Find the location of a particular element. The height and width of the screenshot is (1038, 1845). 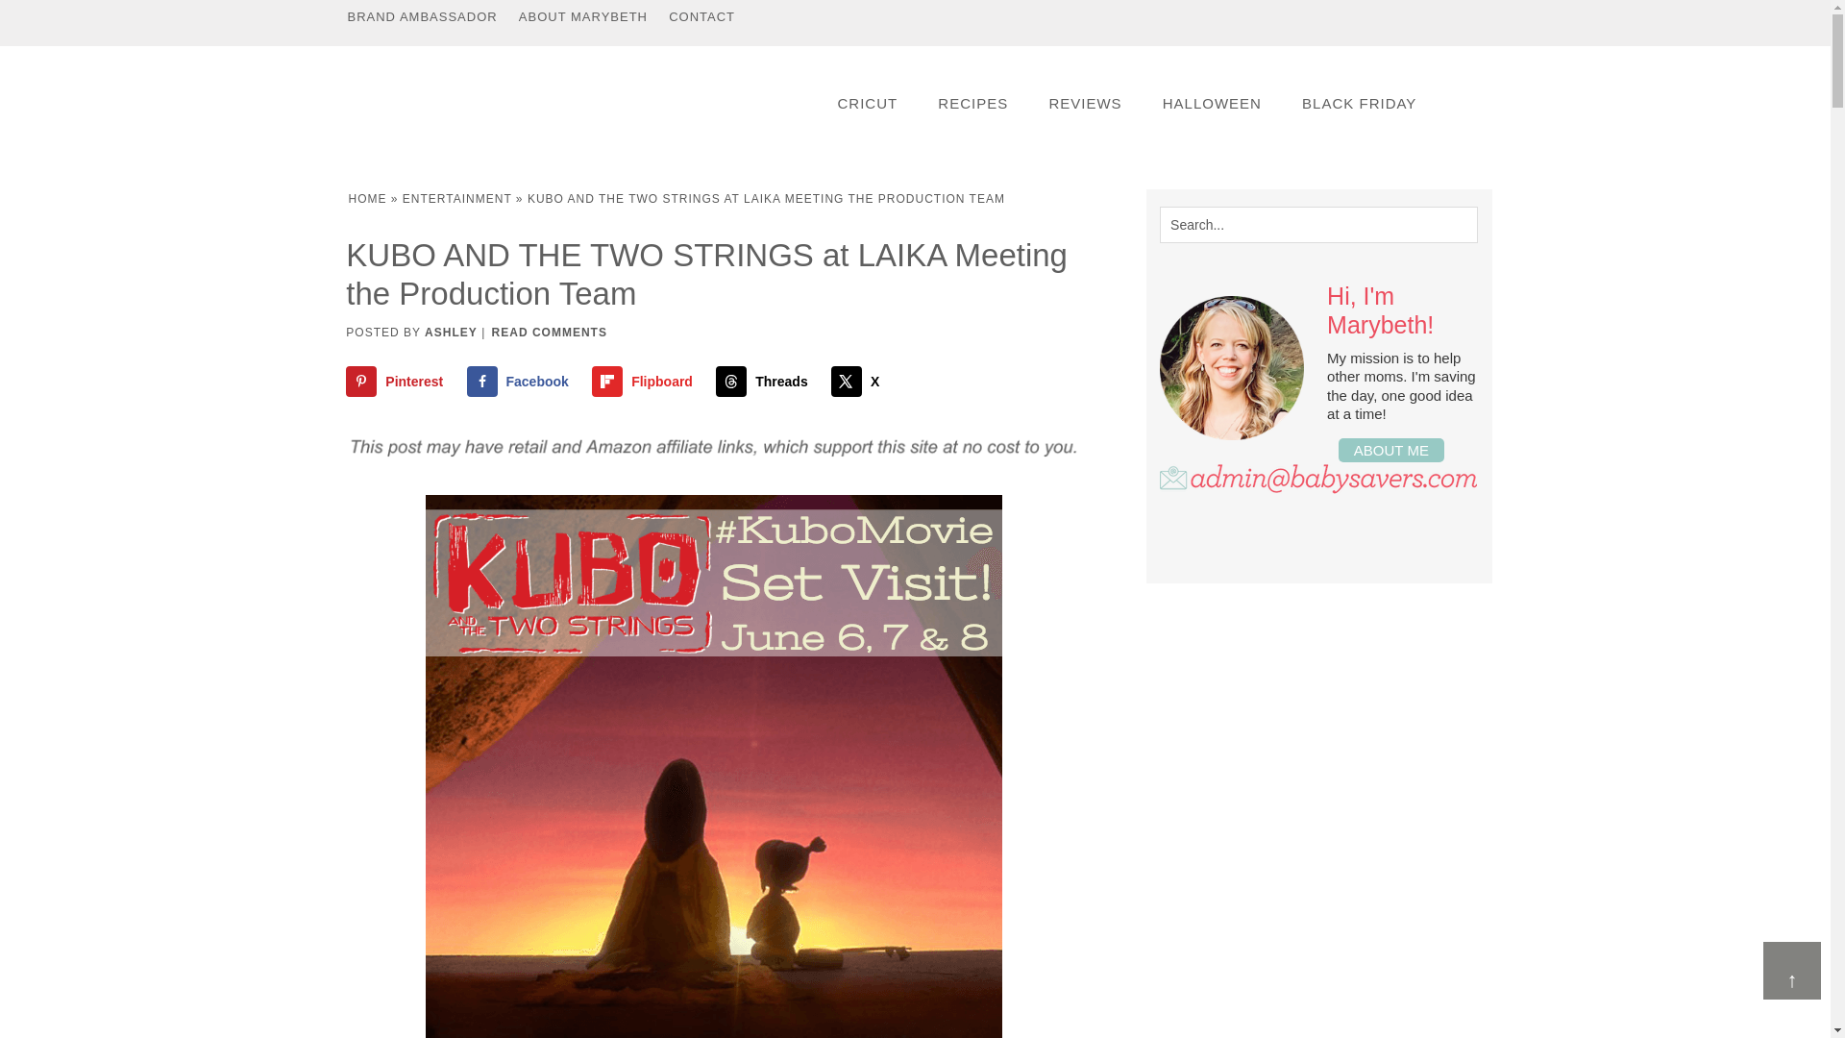

Facebook is located at coordinates (521, 381).